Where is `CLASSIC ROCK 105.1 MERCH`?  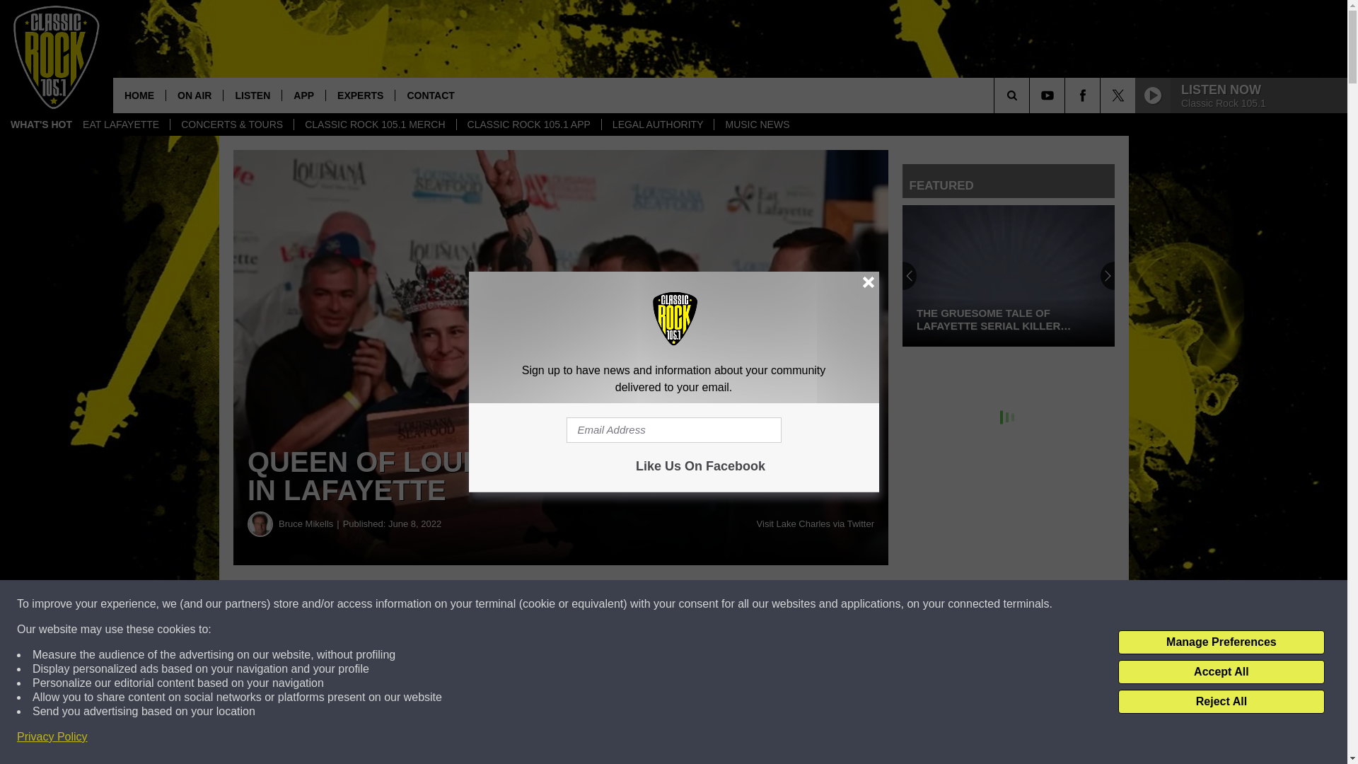
CLASSIC ROCK 105.1 MERCH is located at coordinates (373, 125).